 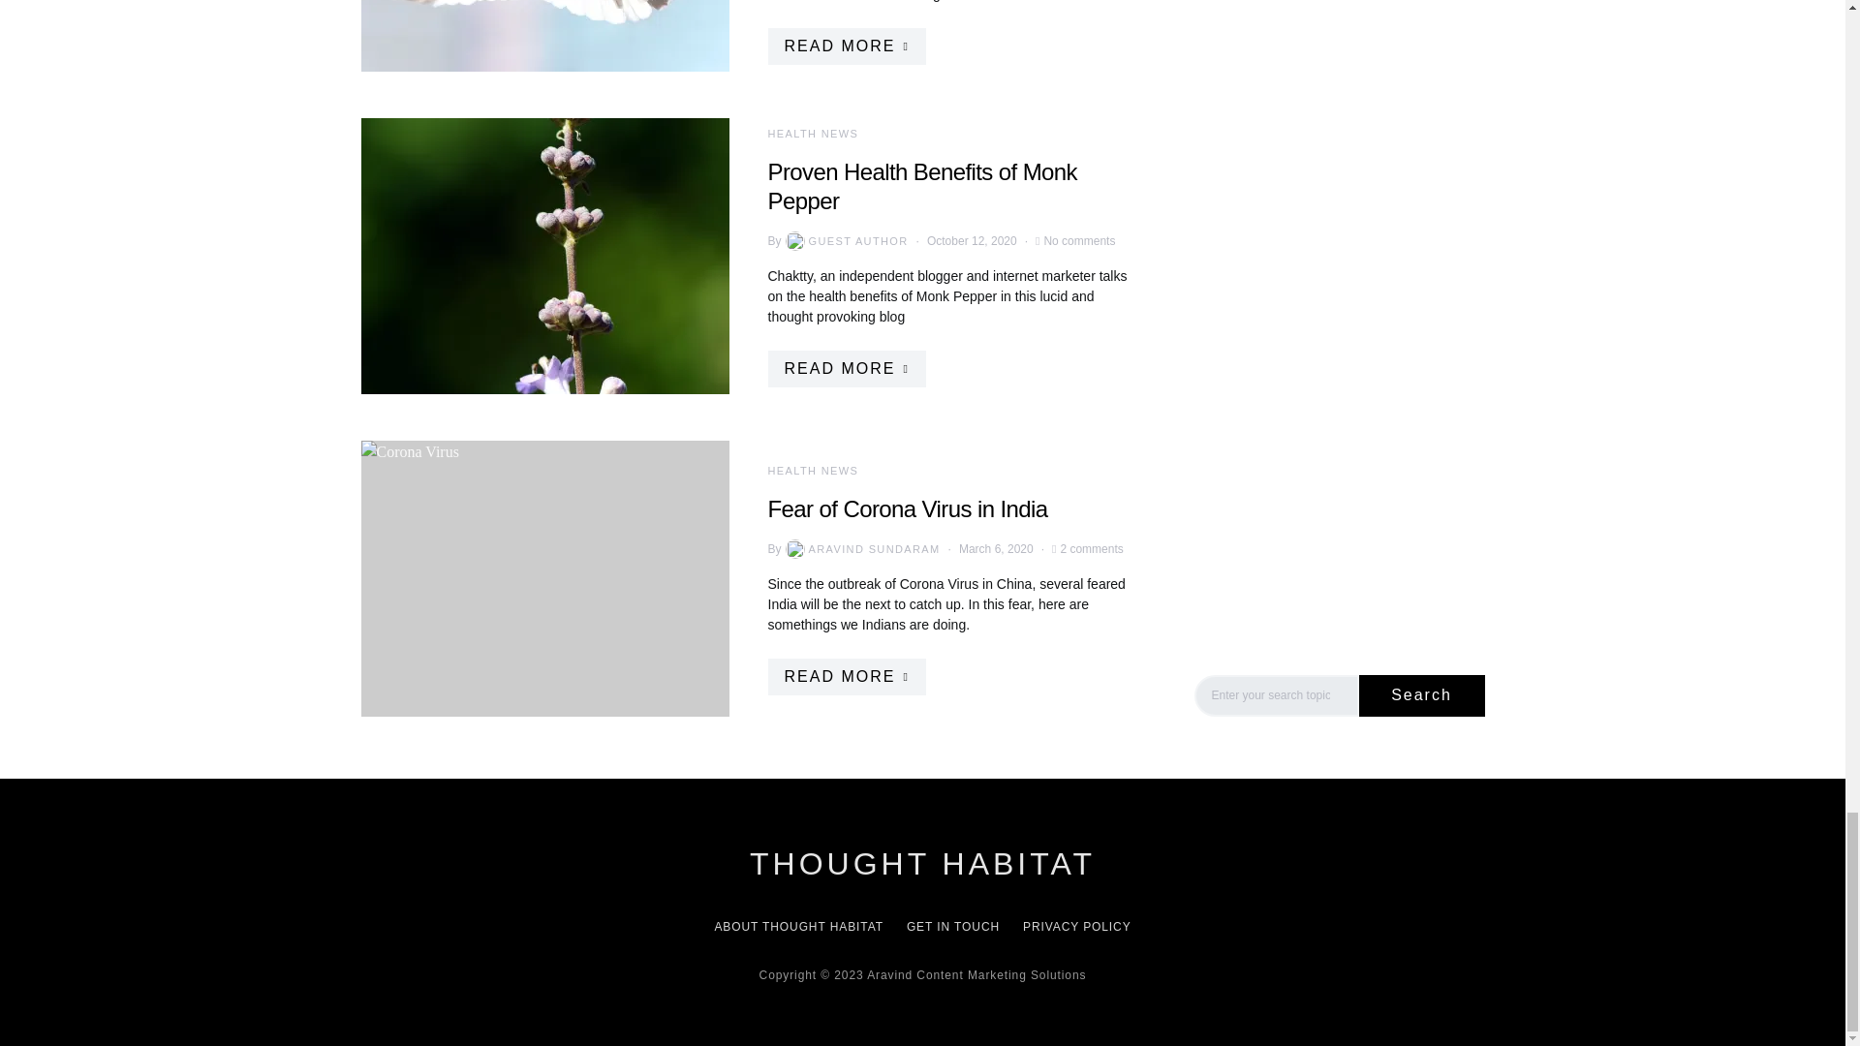 I want to click on View all posts by Guest Author, so click(x=845, y=240).